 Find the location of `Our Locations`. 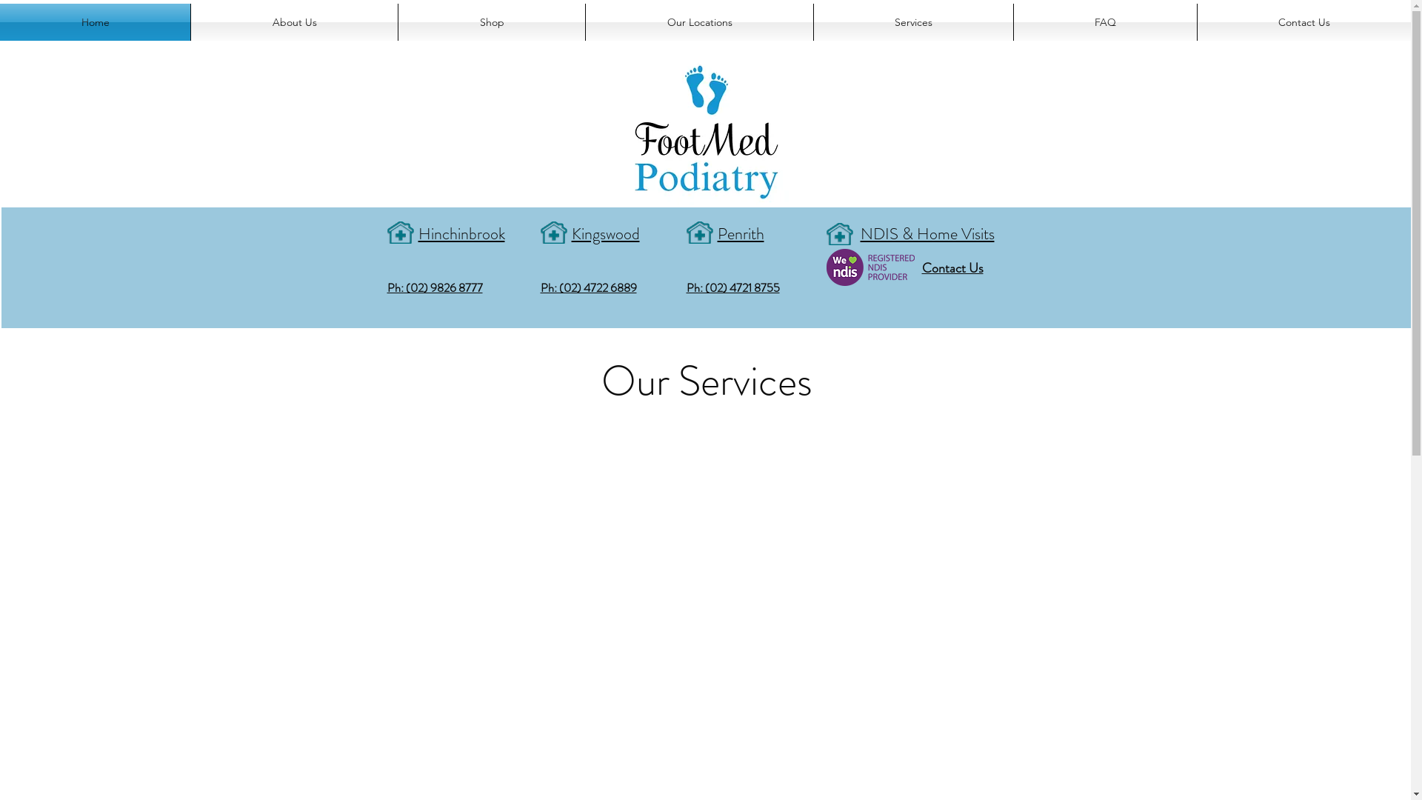

Our Locations is located at coordinates (233, 15).